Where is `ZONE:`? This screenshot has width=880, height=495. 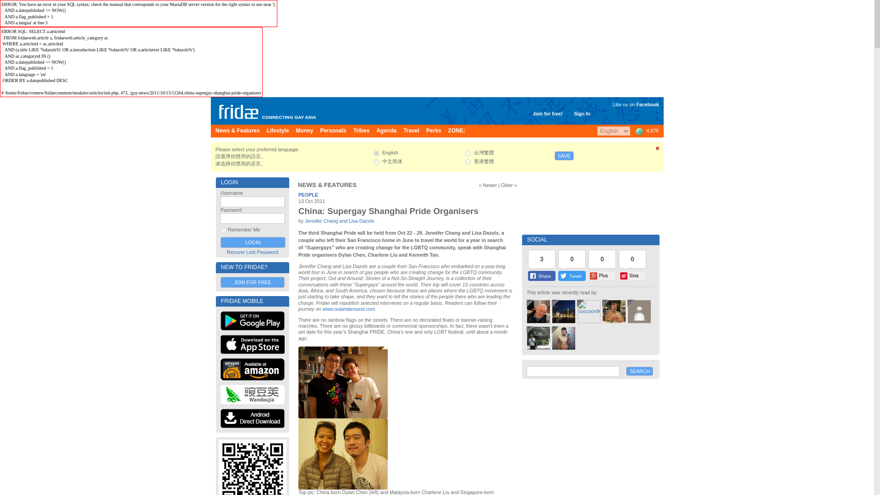
ZONE: is located at coordinates (456, 131).